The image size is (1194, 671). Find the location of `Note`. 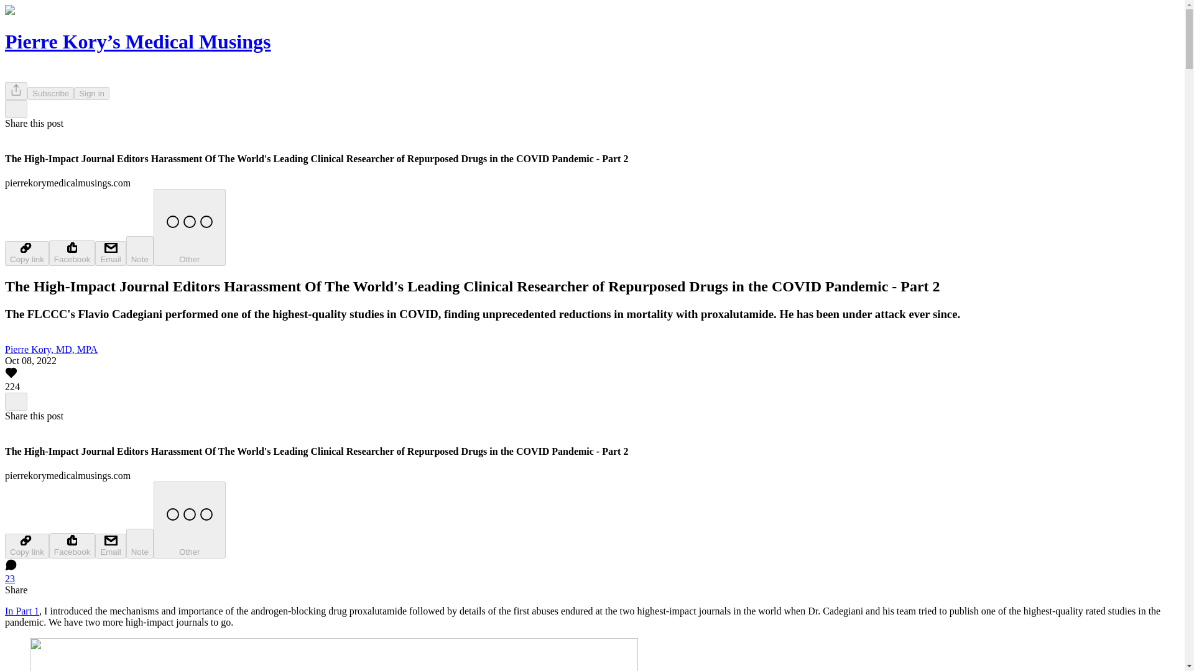

Note is located at coordinates (140, 251).